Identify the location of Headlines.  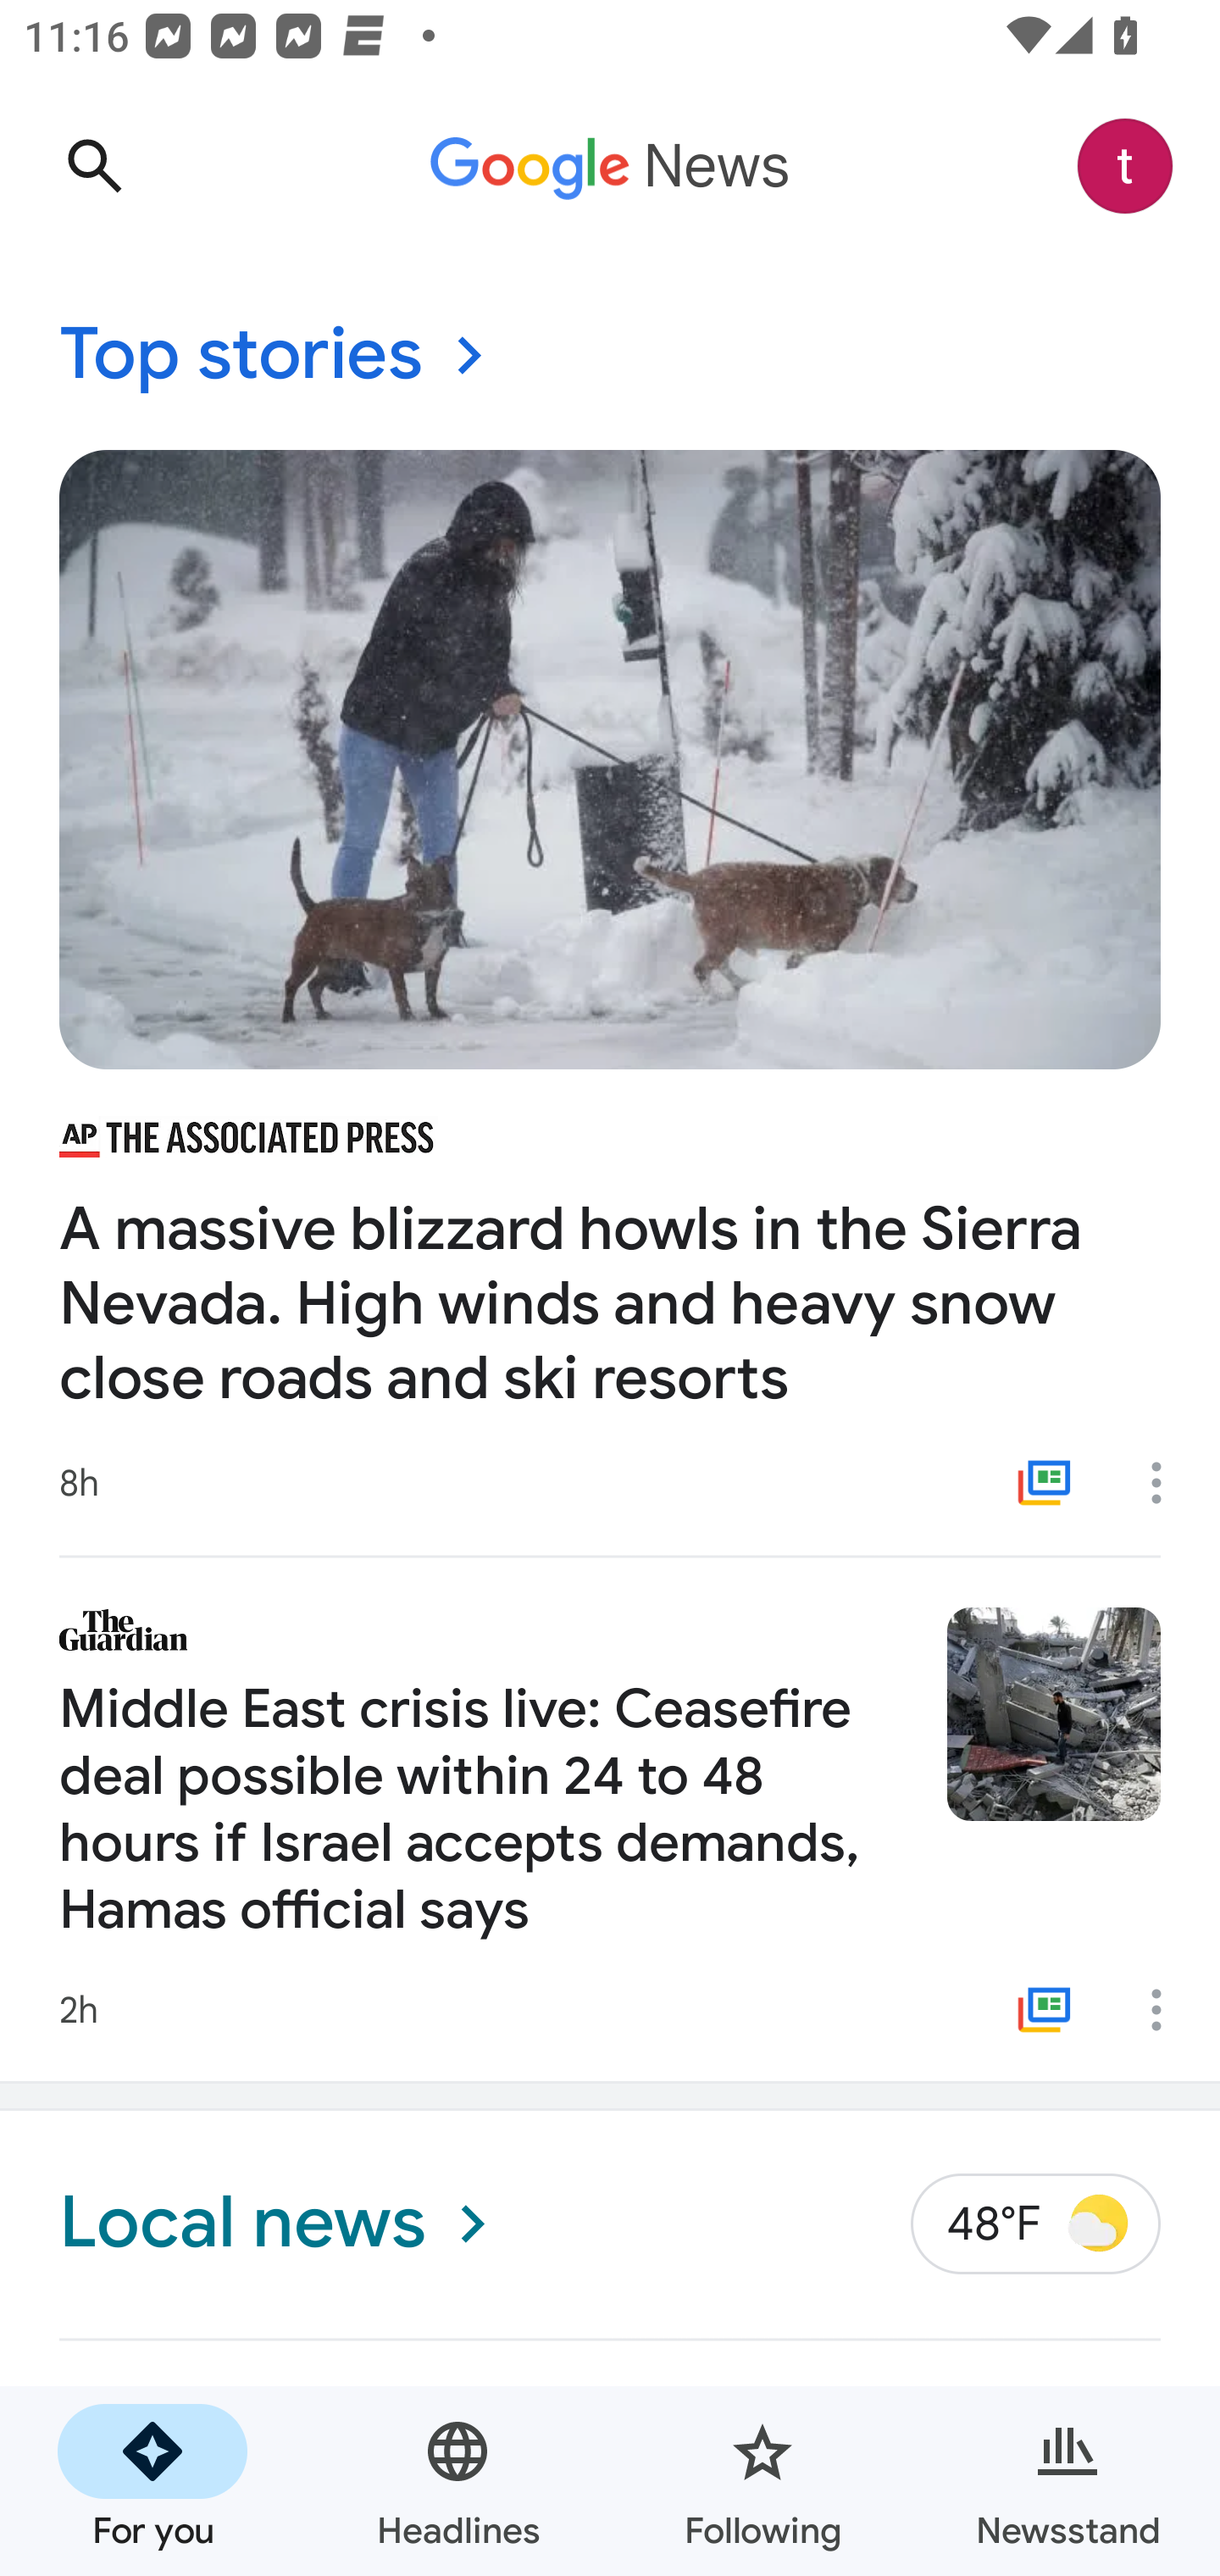
(457, 2481).